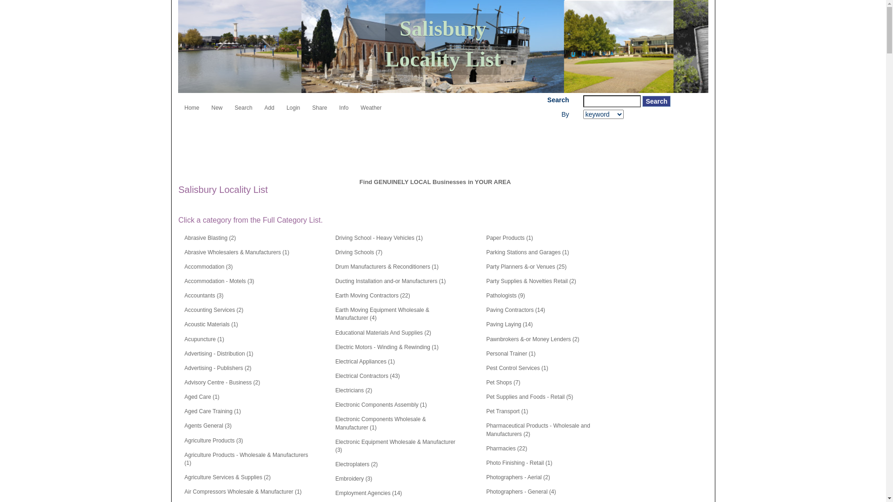 This screenshot has width=893, height=502. I want to click on Pathologists (9), so click(505, 296).